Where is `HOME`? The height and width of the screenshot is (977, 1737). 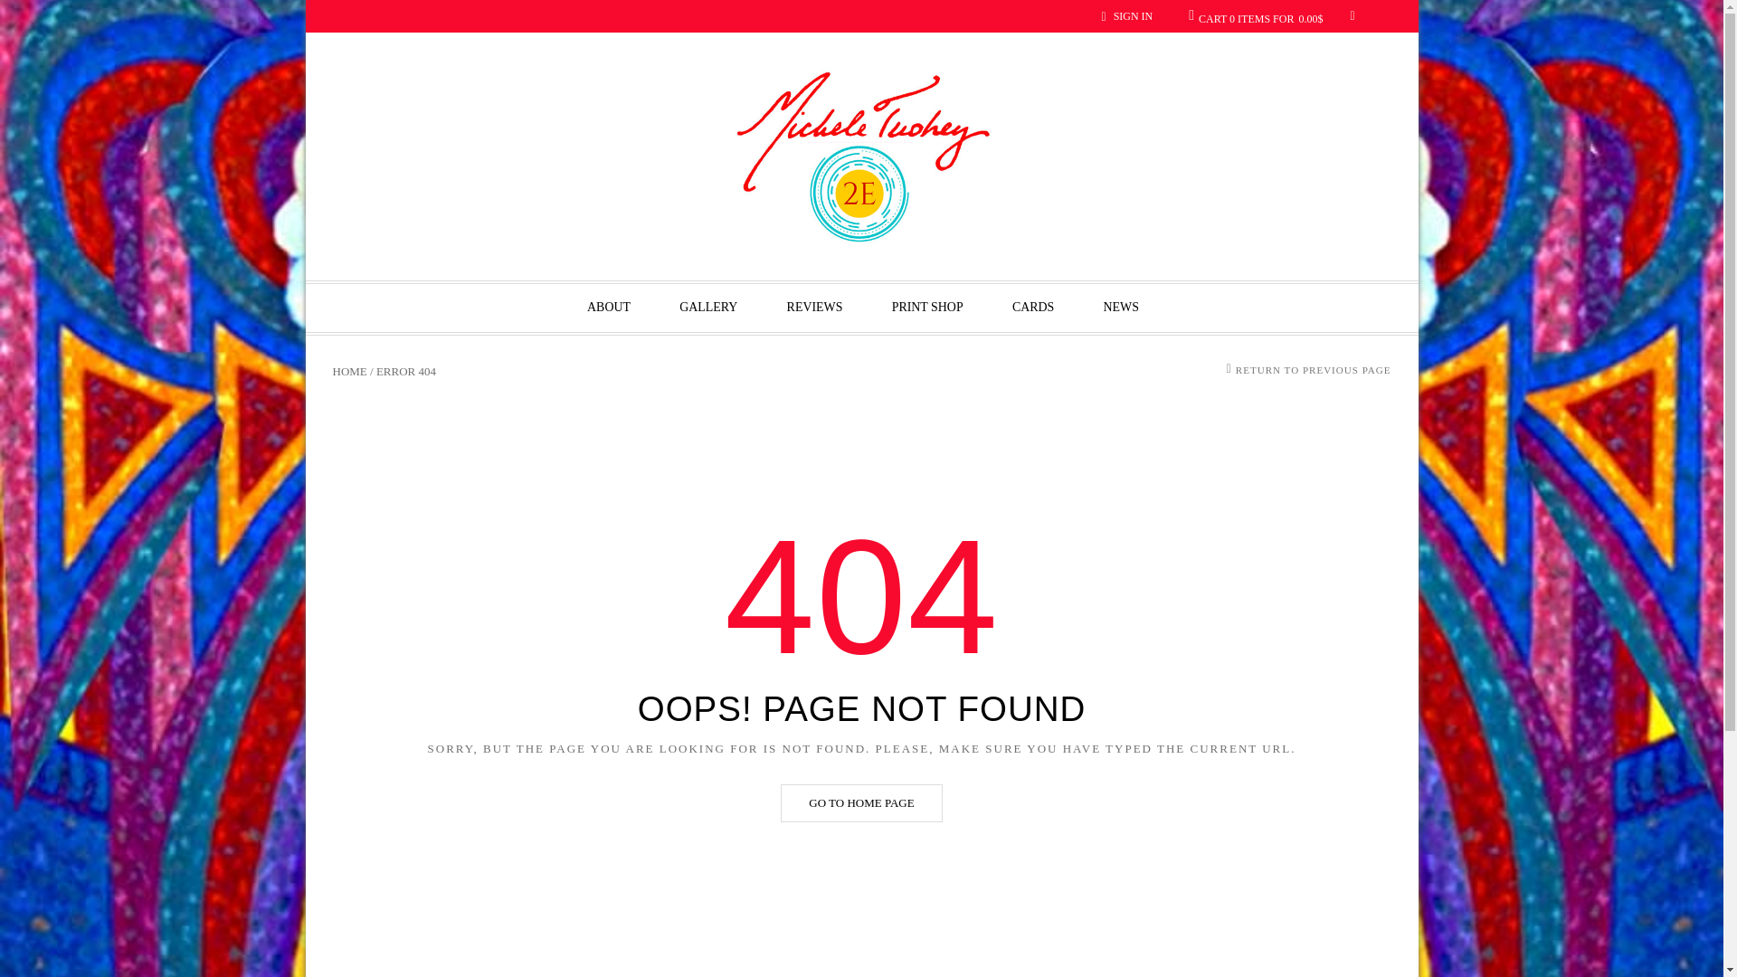
HOME is located at coordinates (349, 371).